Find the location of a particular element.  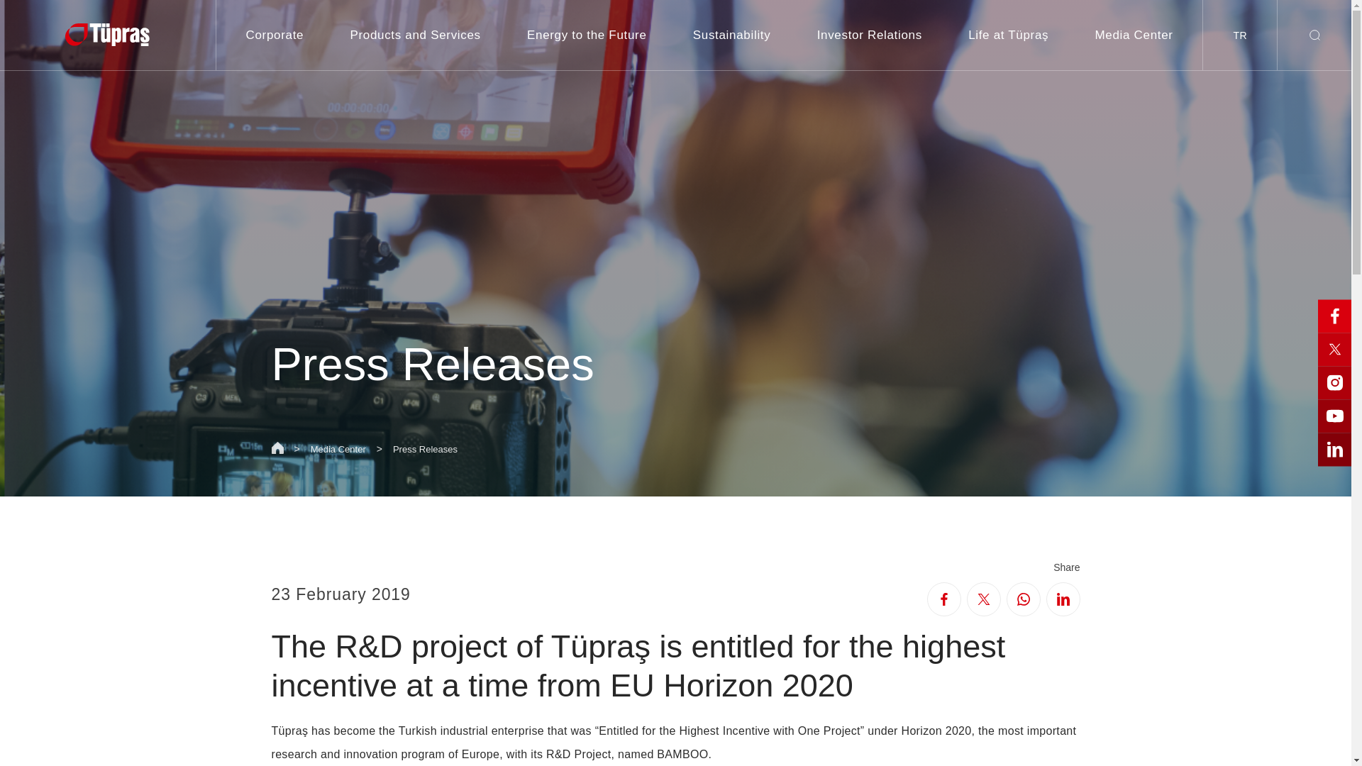

Sustainability is located at coordinates (732, 35).